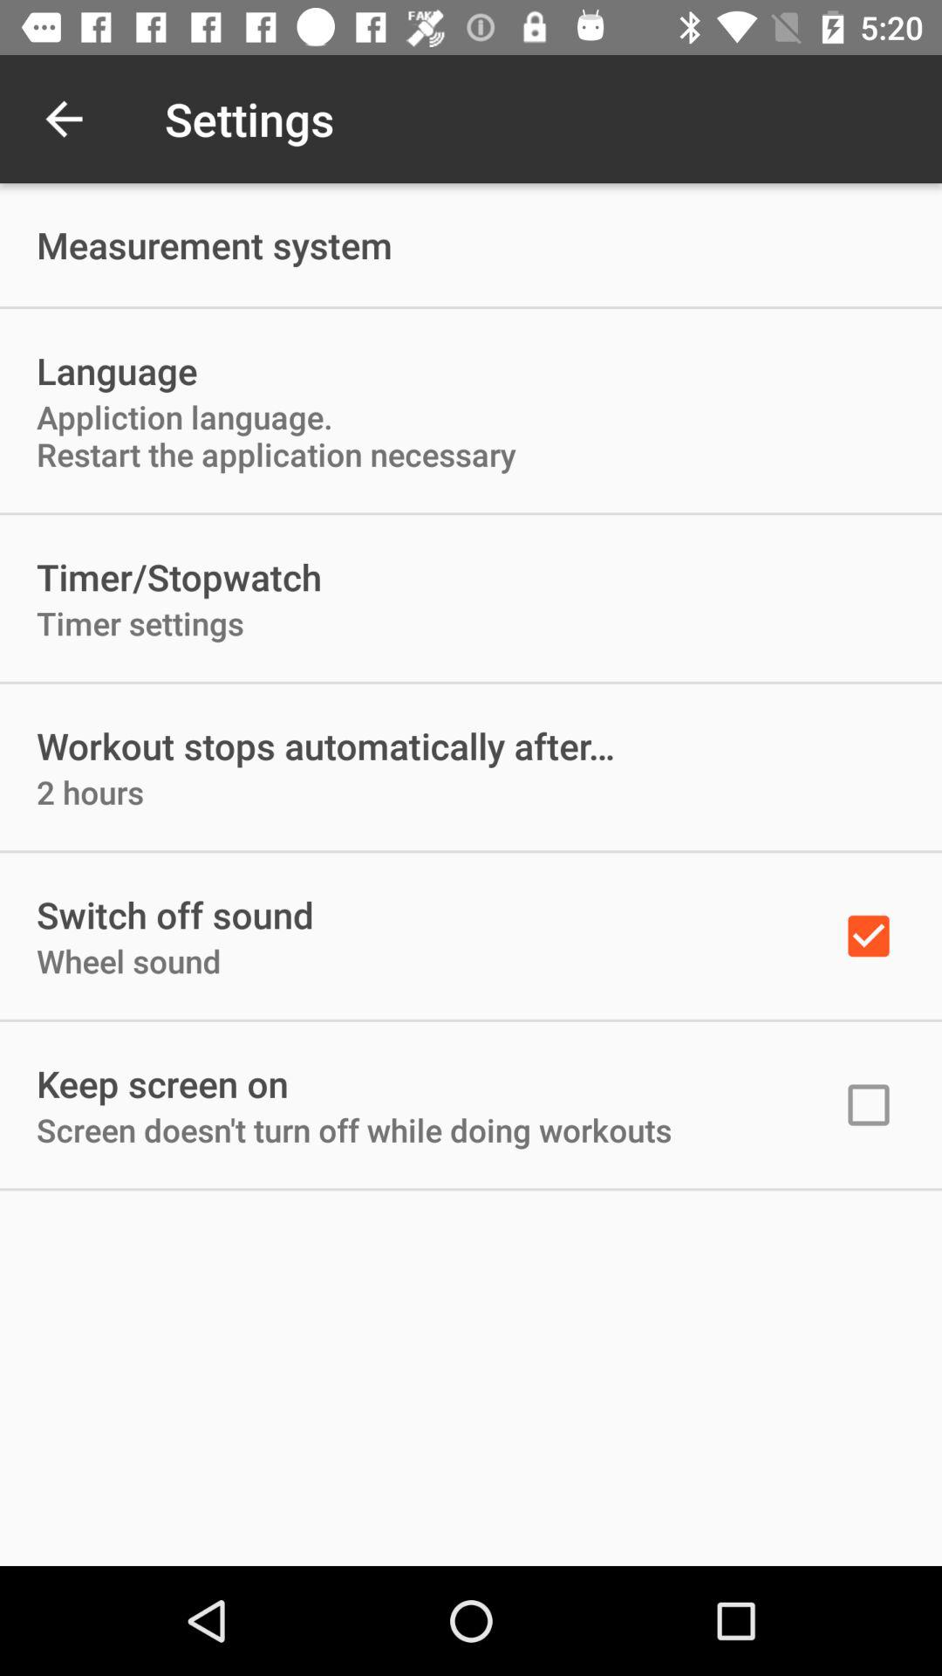  What do you see at coordinates (868, 937) in the screenshot?
I see `select the button which is right to the switch off sound` at bounding box center [868, 937].